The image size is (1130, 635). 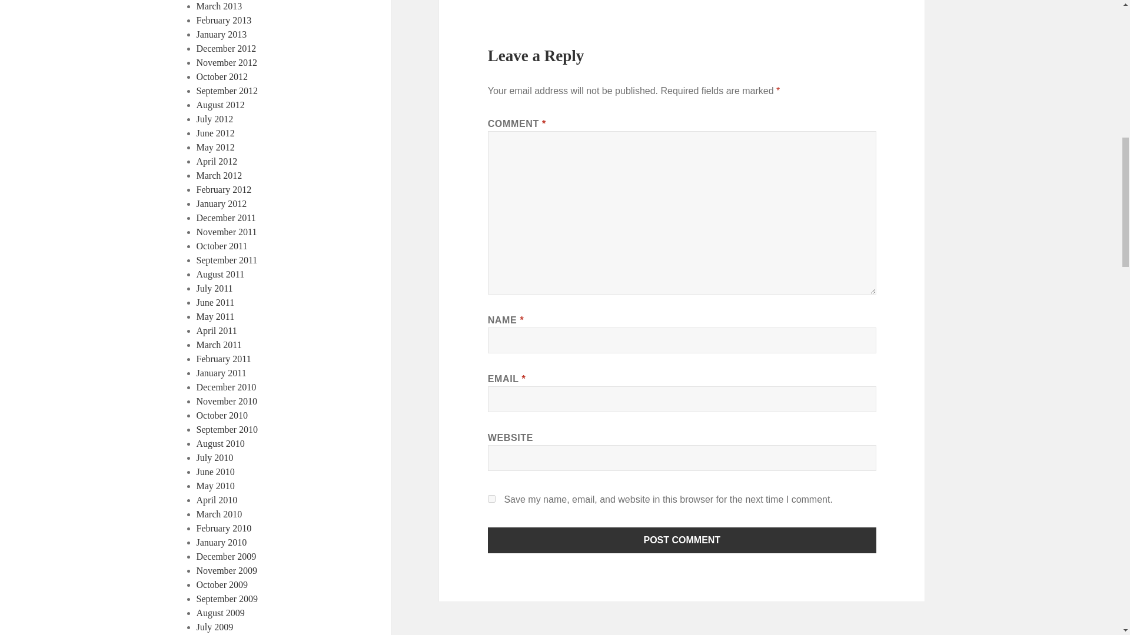 What do you see at coordinates (682, 540) in the screenshot?
I see `Post Comment` at bounding box center [682, 540].